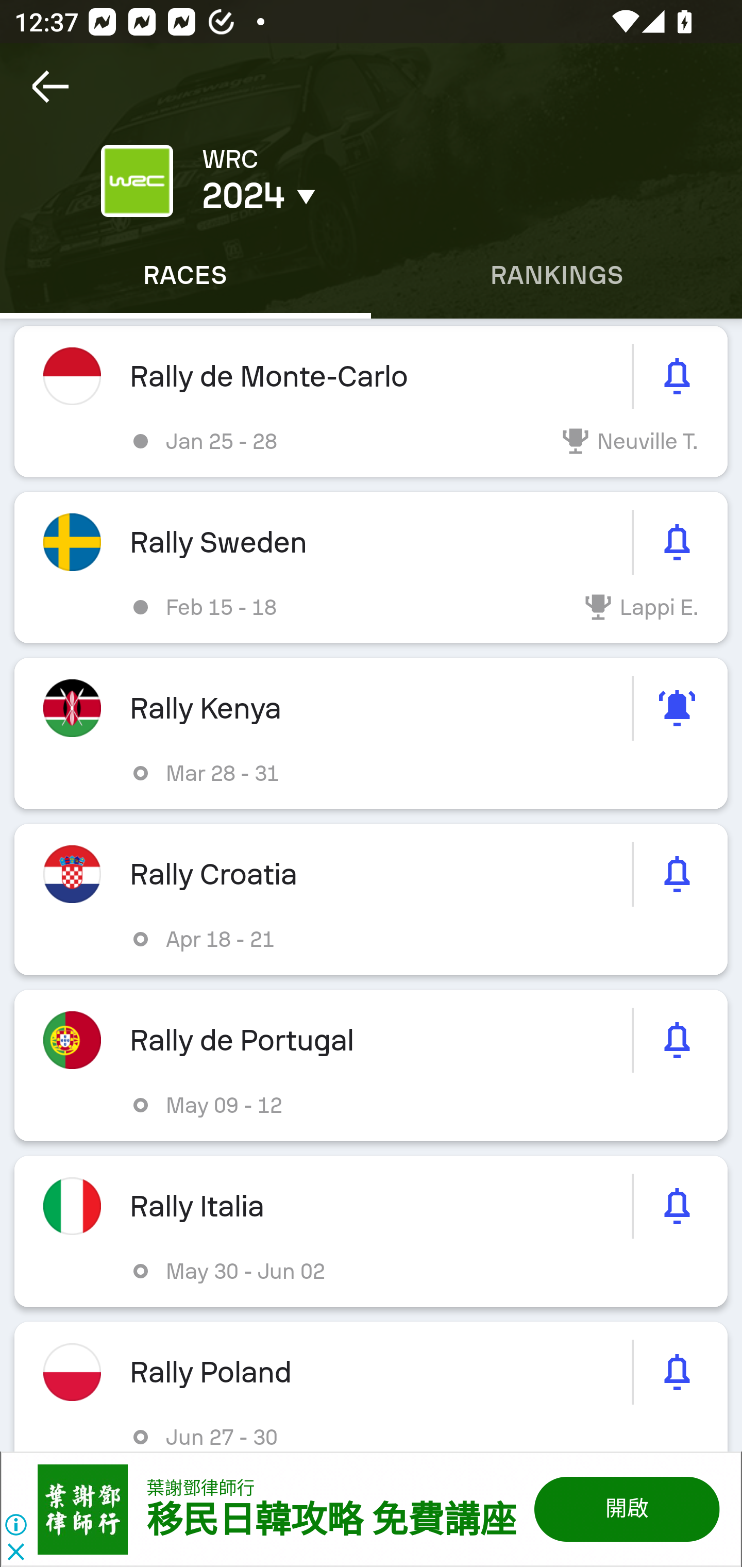  Describe the element at coordinates (330, 1521) in the screenshot. I see `移民日韓攻略 免費講座` at that location.